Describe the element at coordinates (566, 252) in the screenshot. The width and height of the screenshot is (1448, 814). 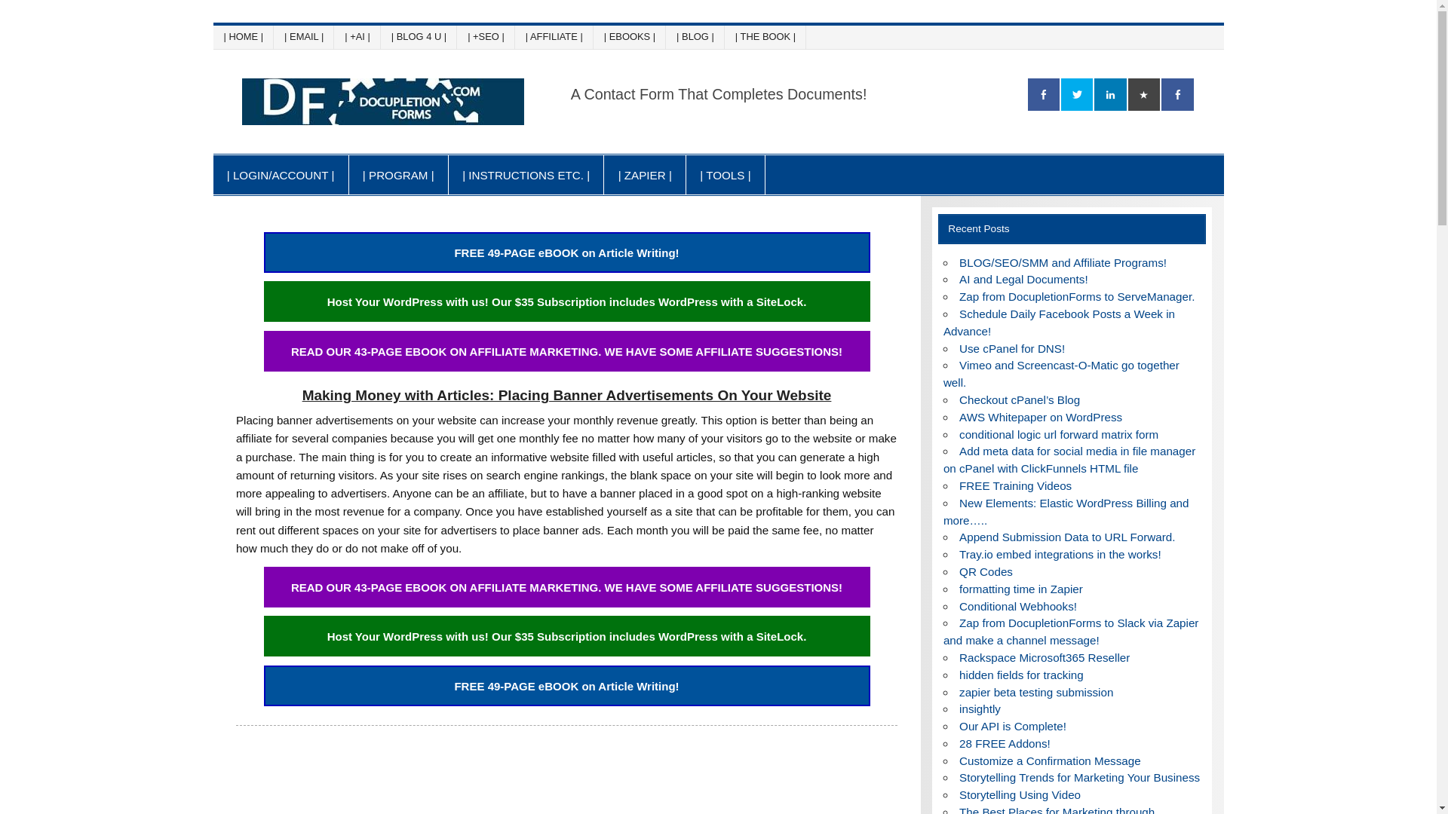
I see `FREE 49-PAGE eBOOK on Article Writing!` at that location.